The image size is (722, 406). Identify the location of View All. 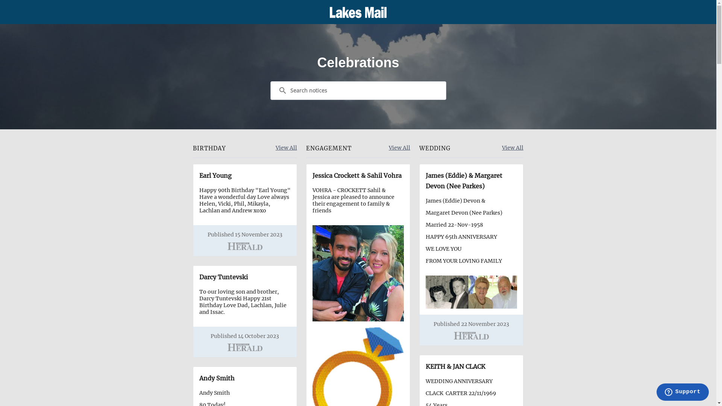
(513, 148).